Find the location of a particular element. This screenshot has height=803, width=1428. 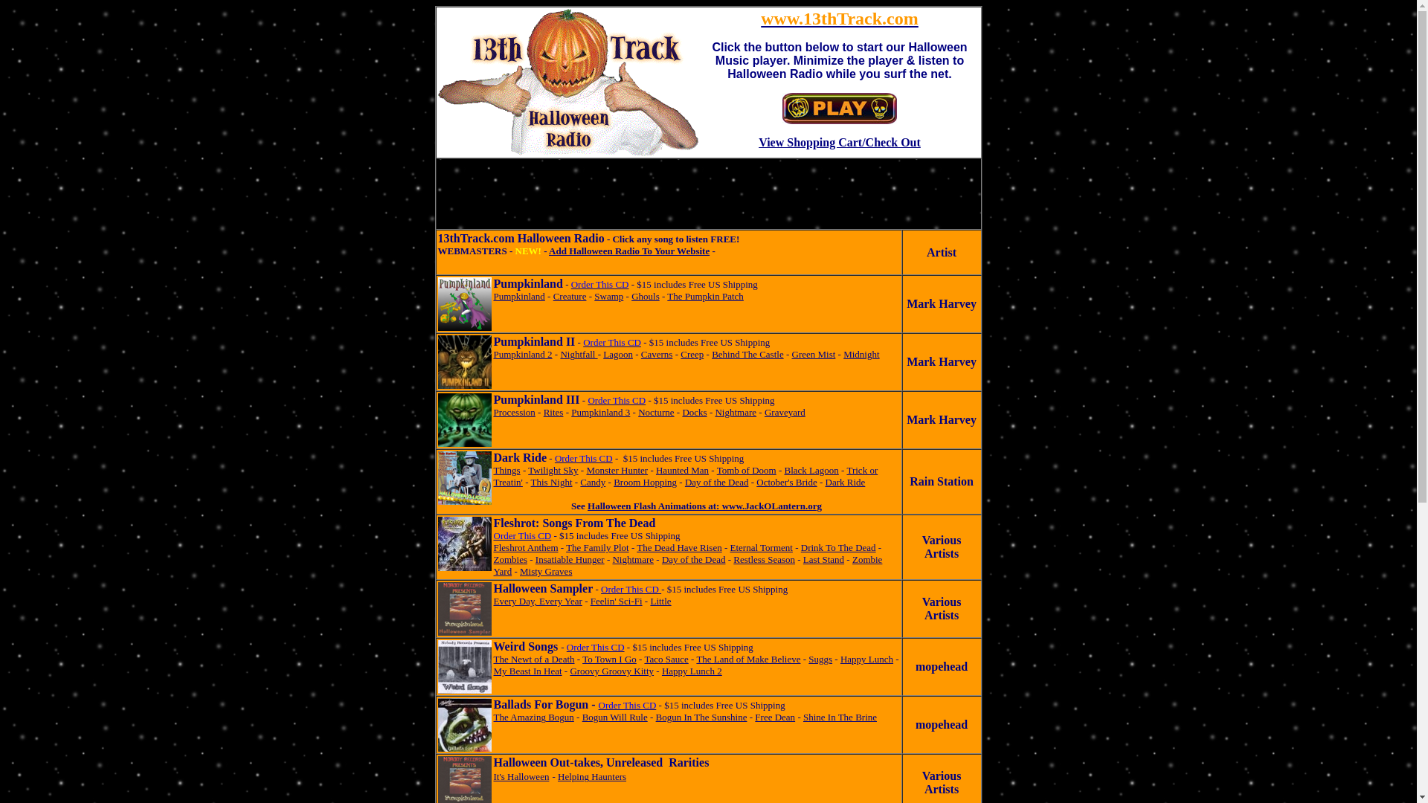

Pumpkinland is located at coordinates (519, 296).